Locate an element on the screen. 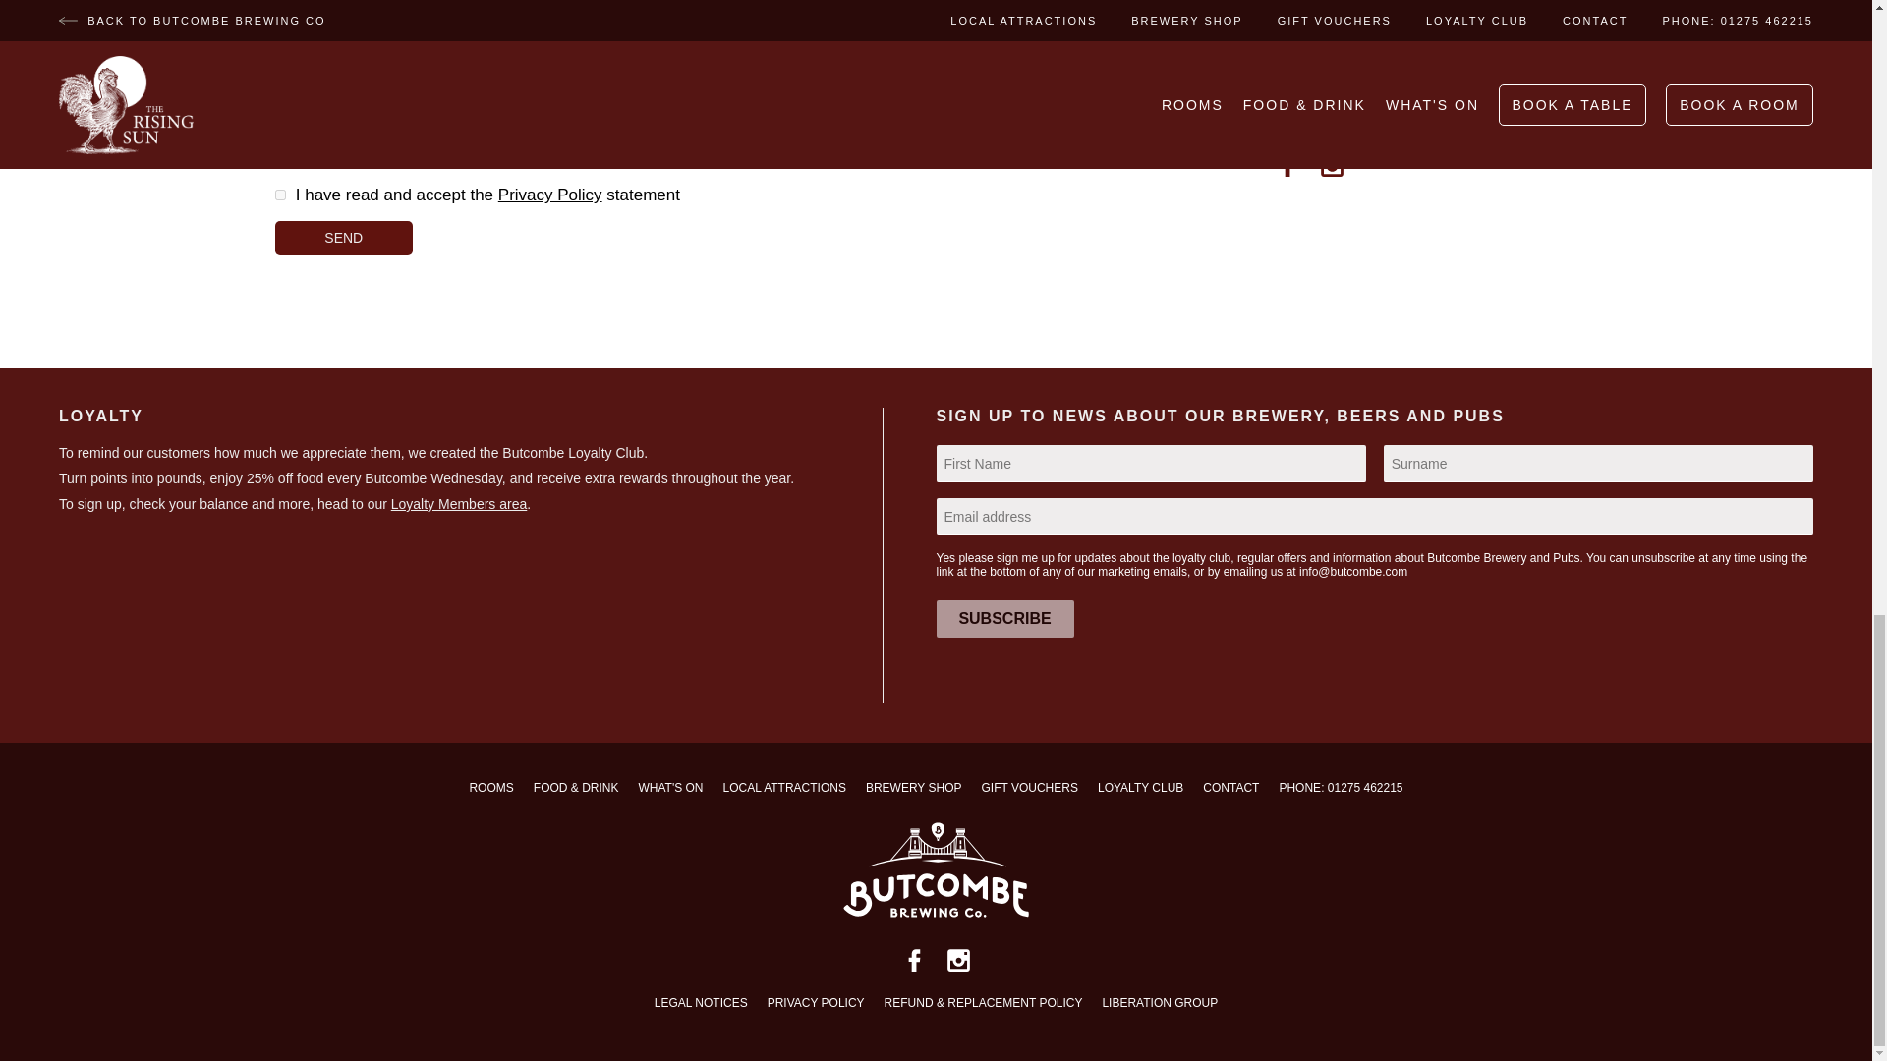 Image resolution: width=1887 pixels, height=1061 pixels. ROOMS is located at coordinates (490, 788).